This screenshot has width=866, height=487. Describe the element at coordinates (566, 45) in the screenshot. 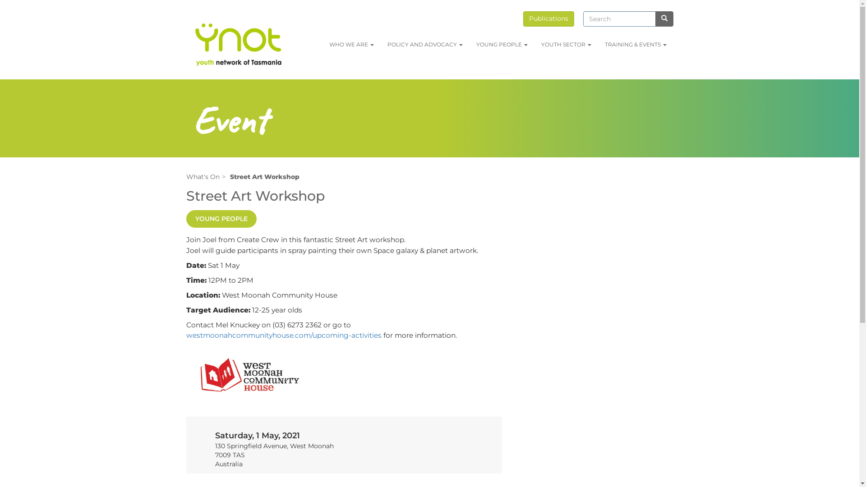

I see `YOUTH SECTOR` at that location.